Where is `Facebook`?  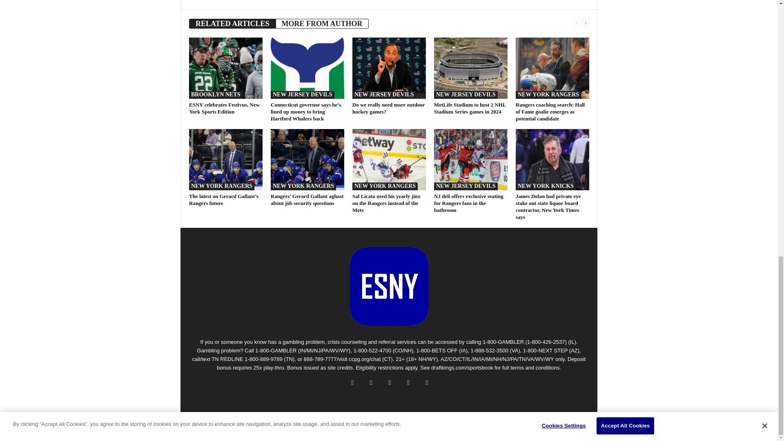
Facebook is located at coordinates (242, 0).